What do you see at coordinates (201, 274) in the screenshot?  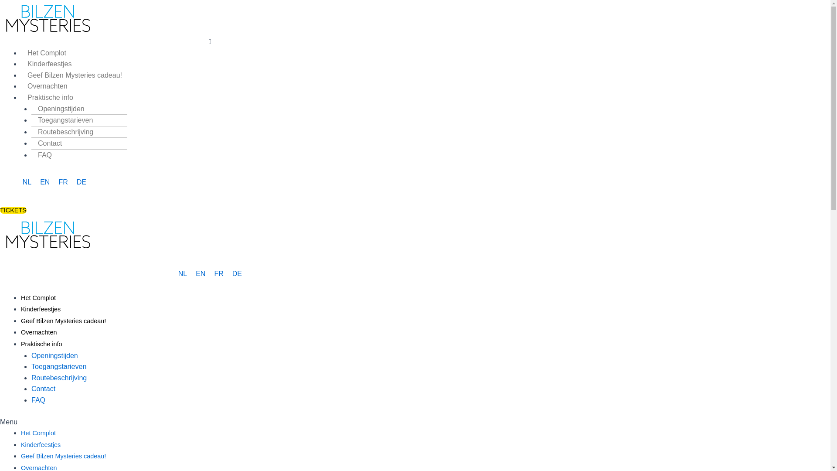 I see `EN` at bounding box center [201, 274].